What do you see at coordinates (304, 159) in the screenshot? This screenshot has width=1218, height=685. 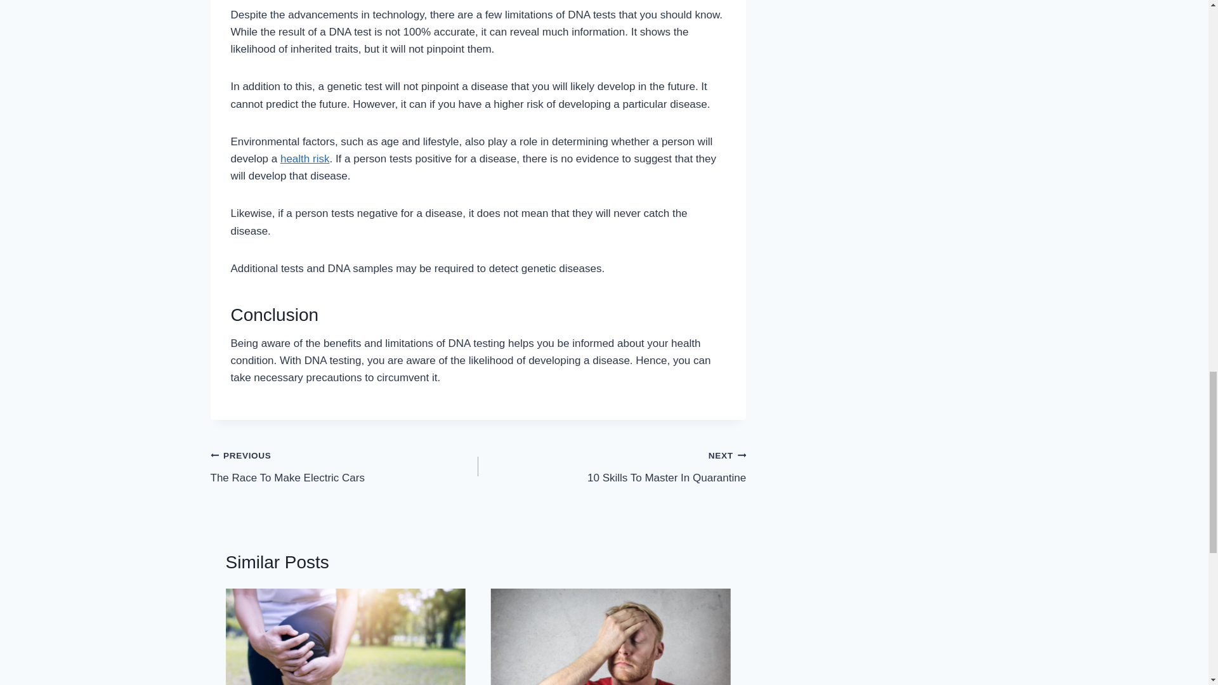 I see `health risk` at bounding box center [304, 159].